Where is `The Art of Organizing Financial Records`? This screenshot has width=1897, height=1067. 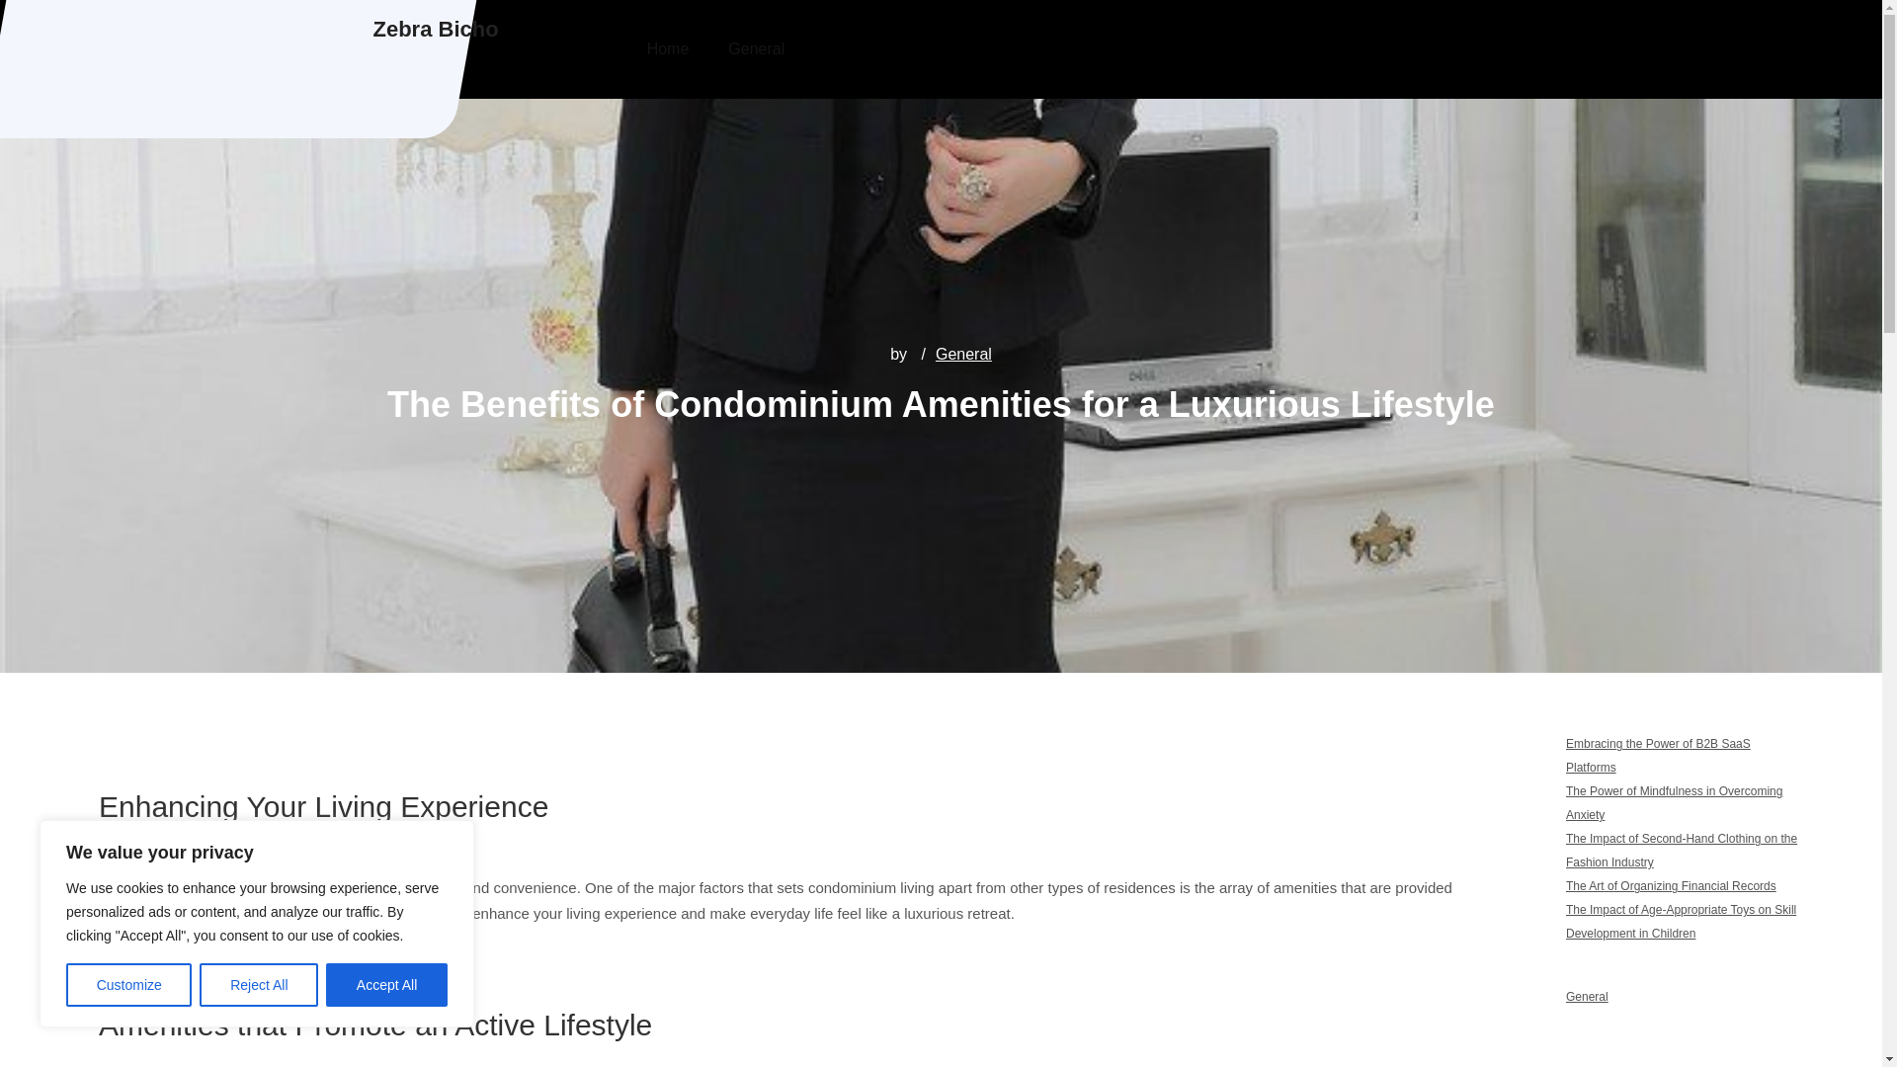 The Art of Organizing Financial Records is located at coordinates (1671, 885).